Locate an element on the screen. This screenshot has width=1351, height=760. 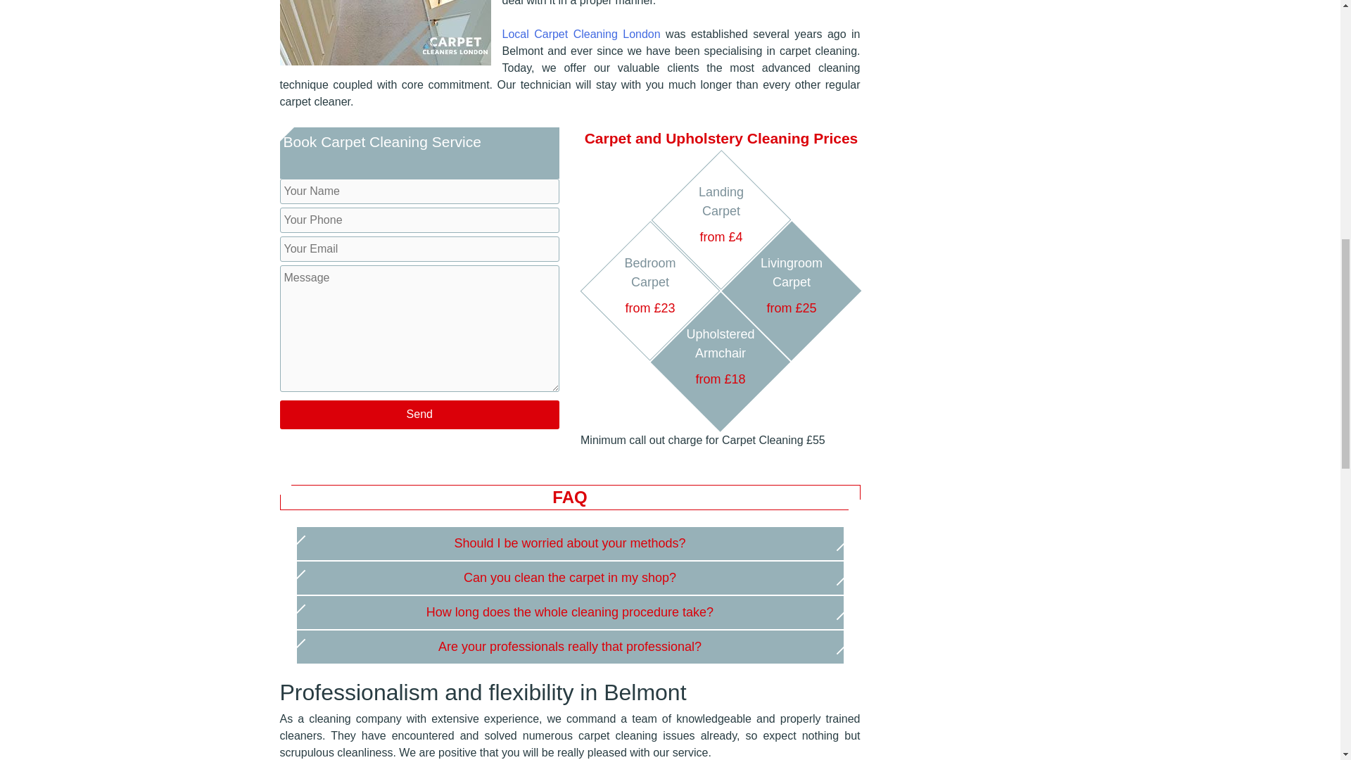
Local Carpet Cleaning London is located at coordinates (581, 34).